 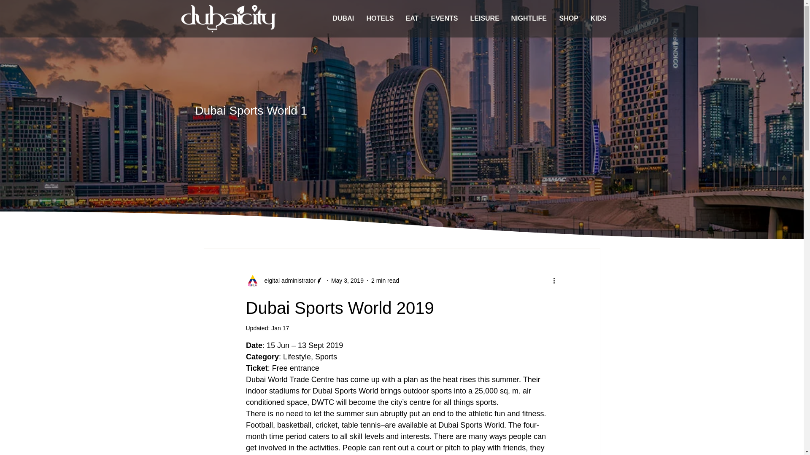 What do you see at coordinates (528, 19) in the screenshot?
I see `NIGHTLIFE` at bounding box center [528, 19].